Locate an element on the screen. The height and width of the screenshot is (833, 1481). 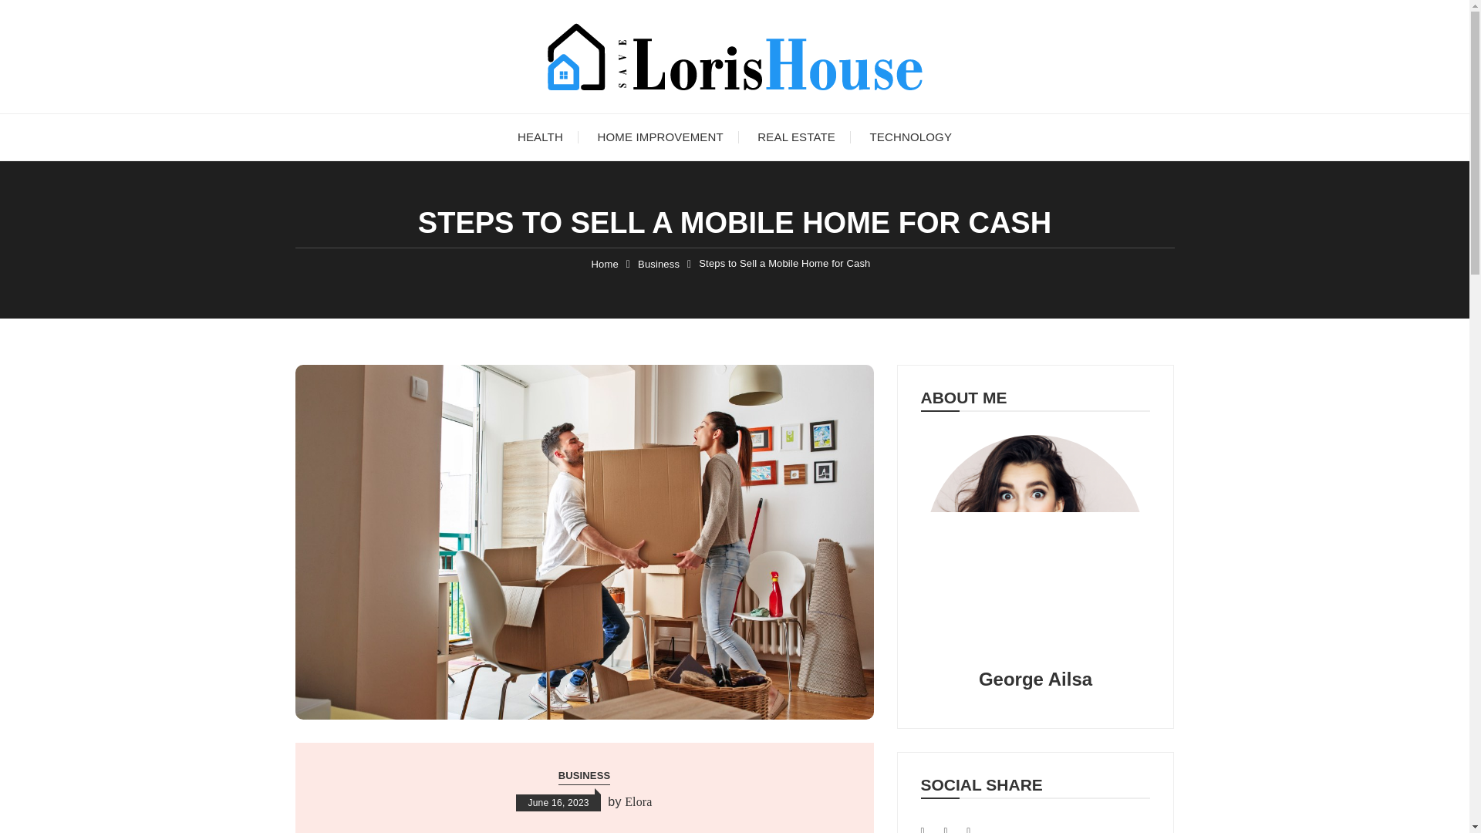
Steps to Sell a Mobile Home for Cash is located at coordinates (784, 264).